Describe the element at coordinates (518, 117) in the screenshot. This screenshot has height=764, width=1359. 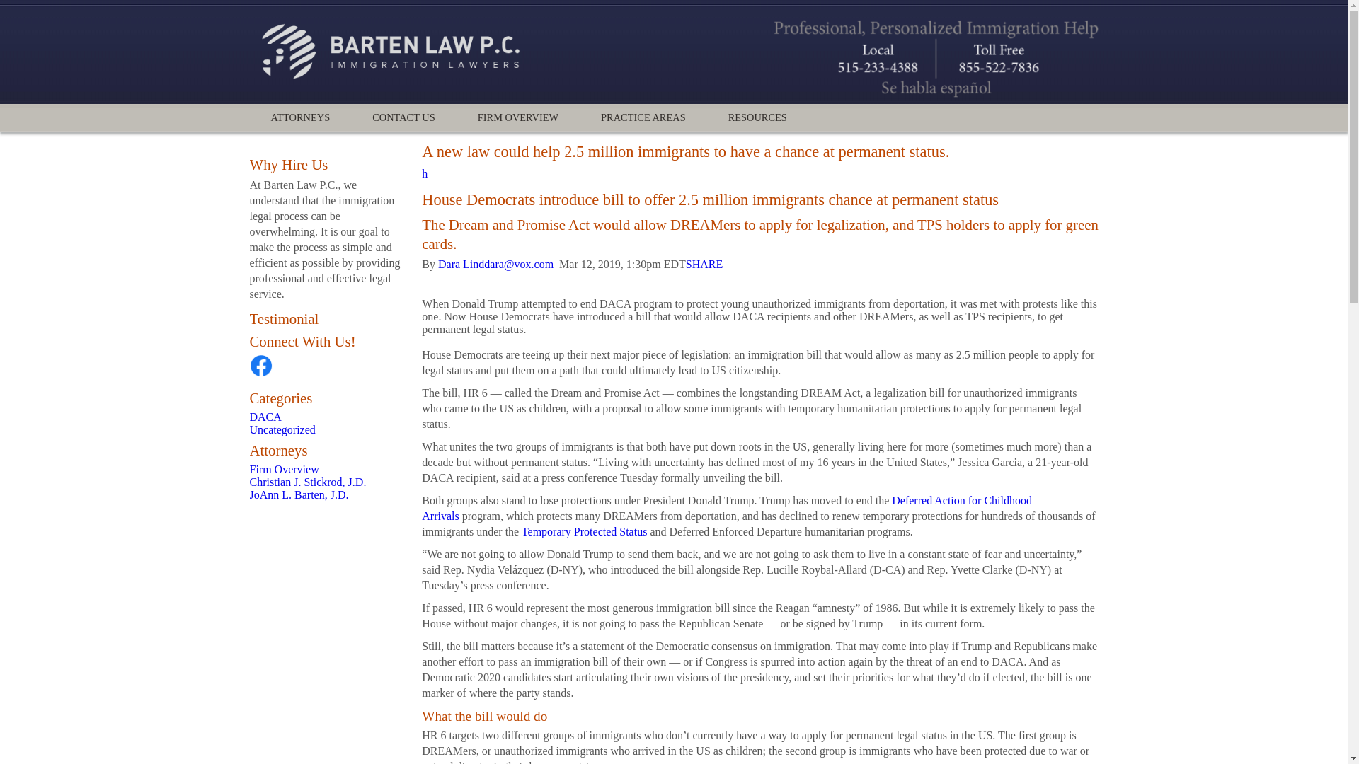
I see `FIRM OVERVIEW` at that location.